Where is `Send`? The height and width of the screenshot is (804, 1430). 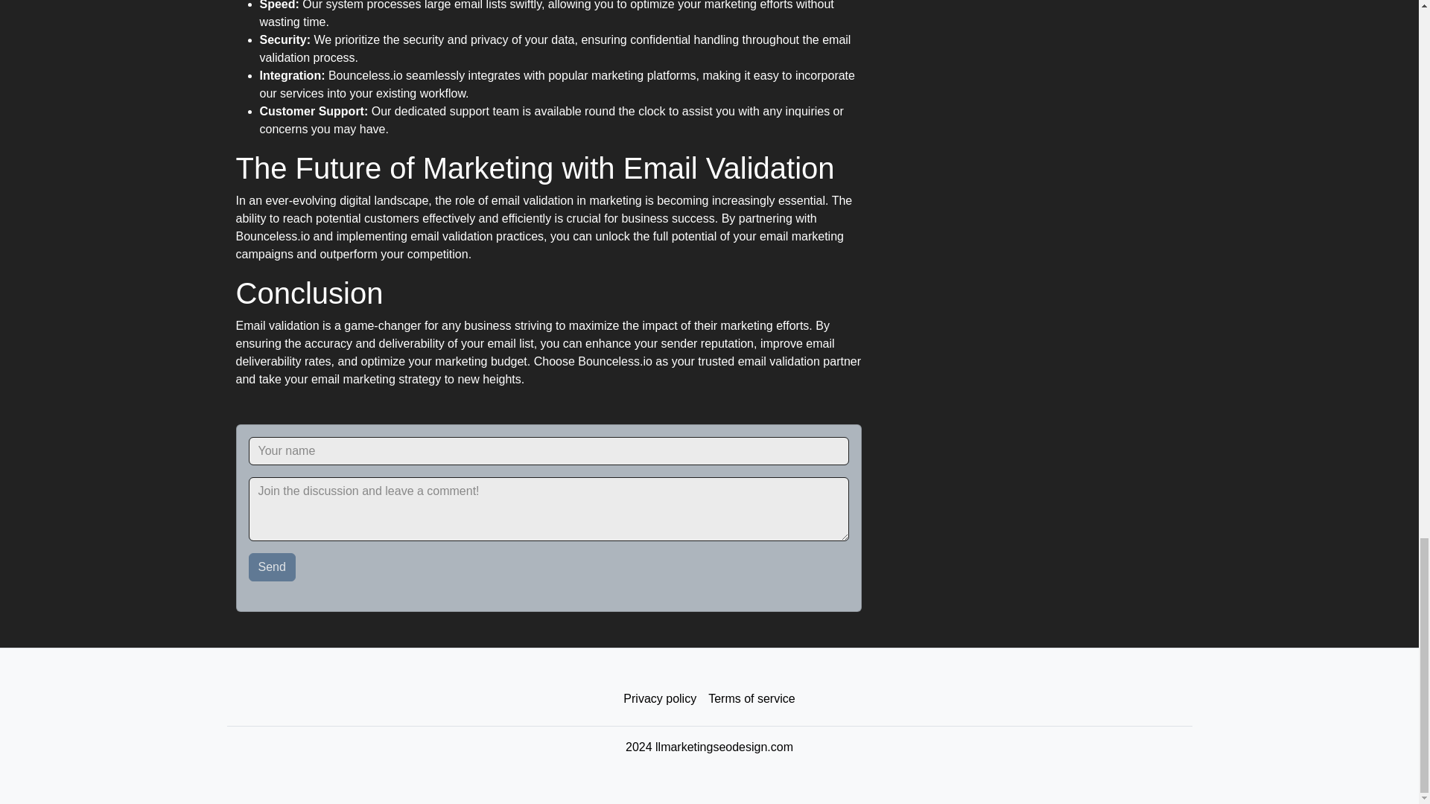
Send is located at coordinates (273, 567).